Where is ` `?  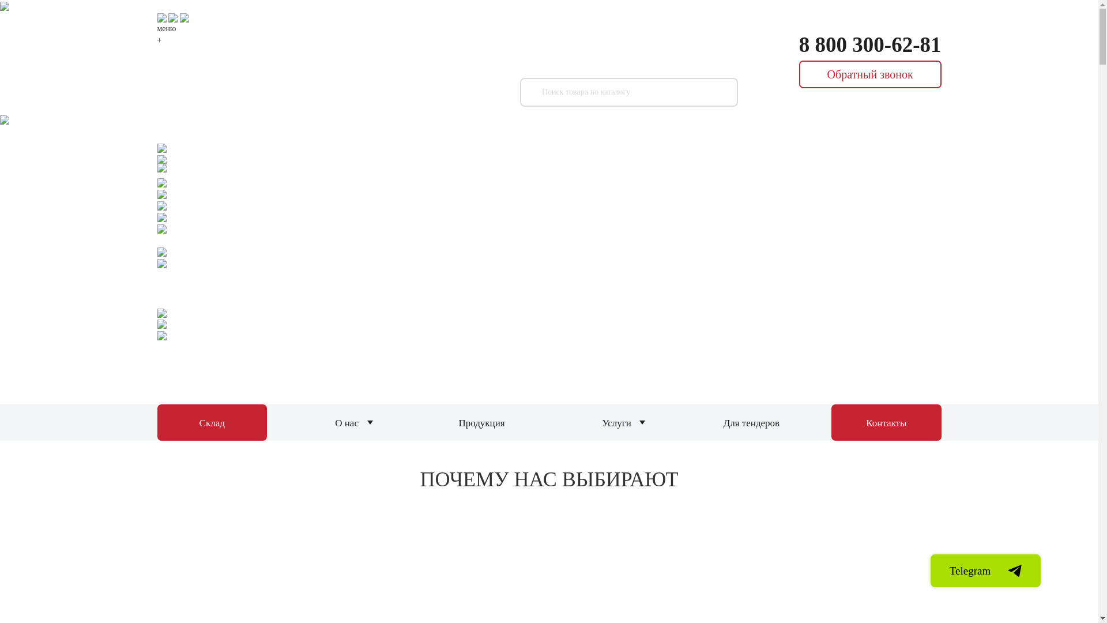   is located at coordinates (288, 68).